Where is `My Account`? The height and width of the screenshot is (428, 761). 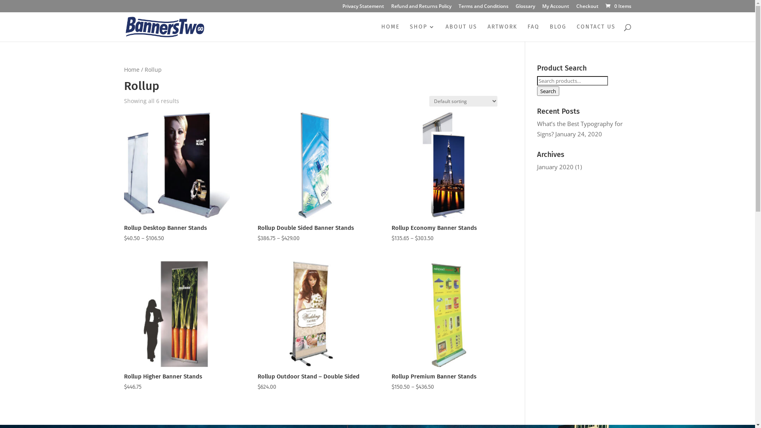
My Account is located at coordinates (556, 8).